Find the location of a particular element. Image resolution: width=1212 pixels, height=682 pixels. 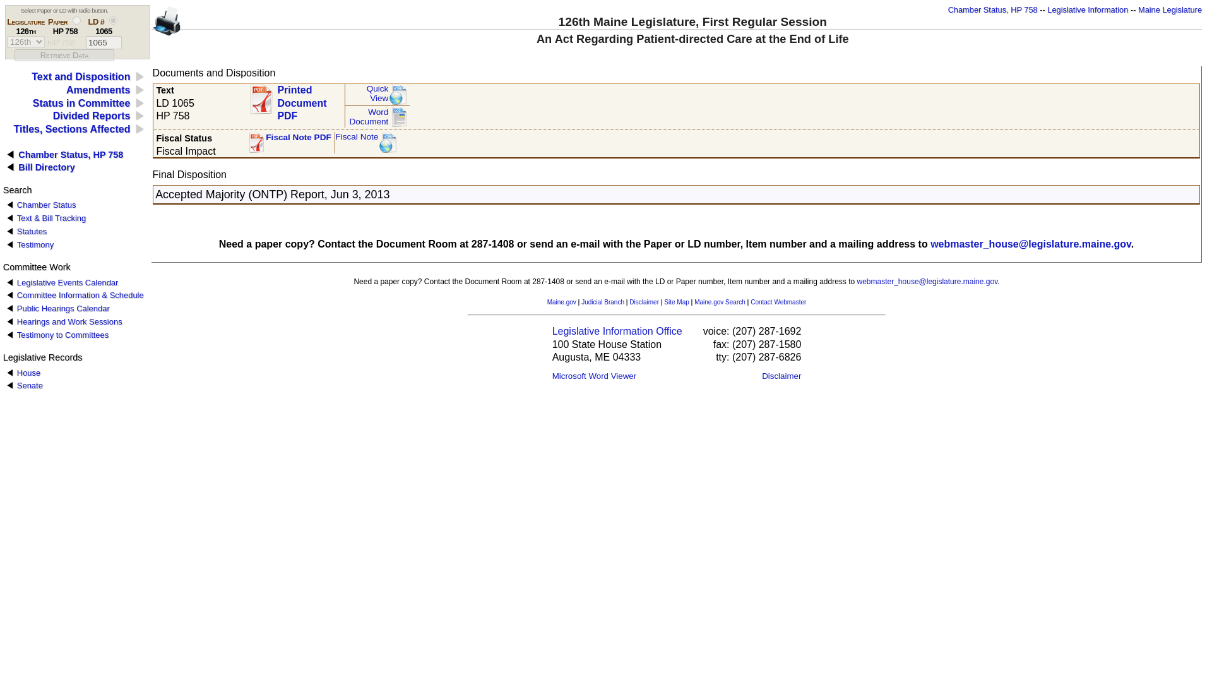

Titles, Sections Affected is located at coordinates (71, 129).